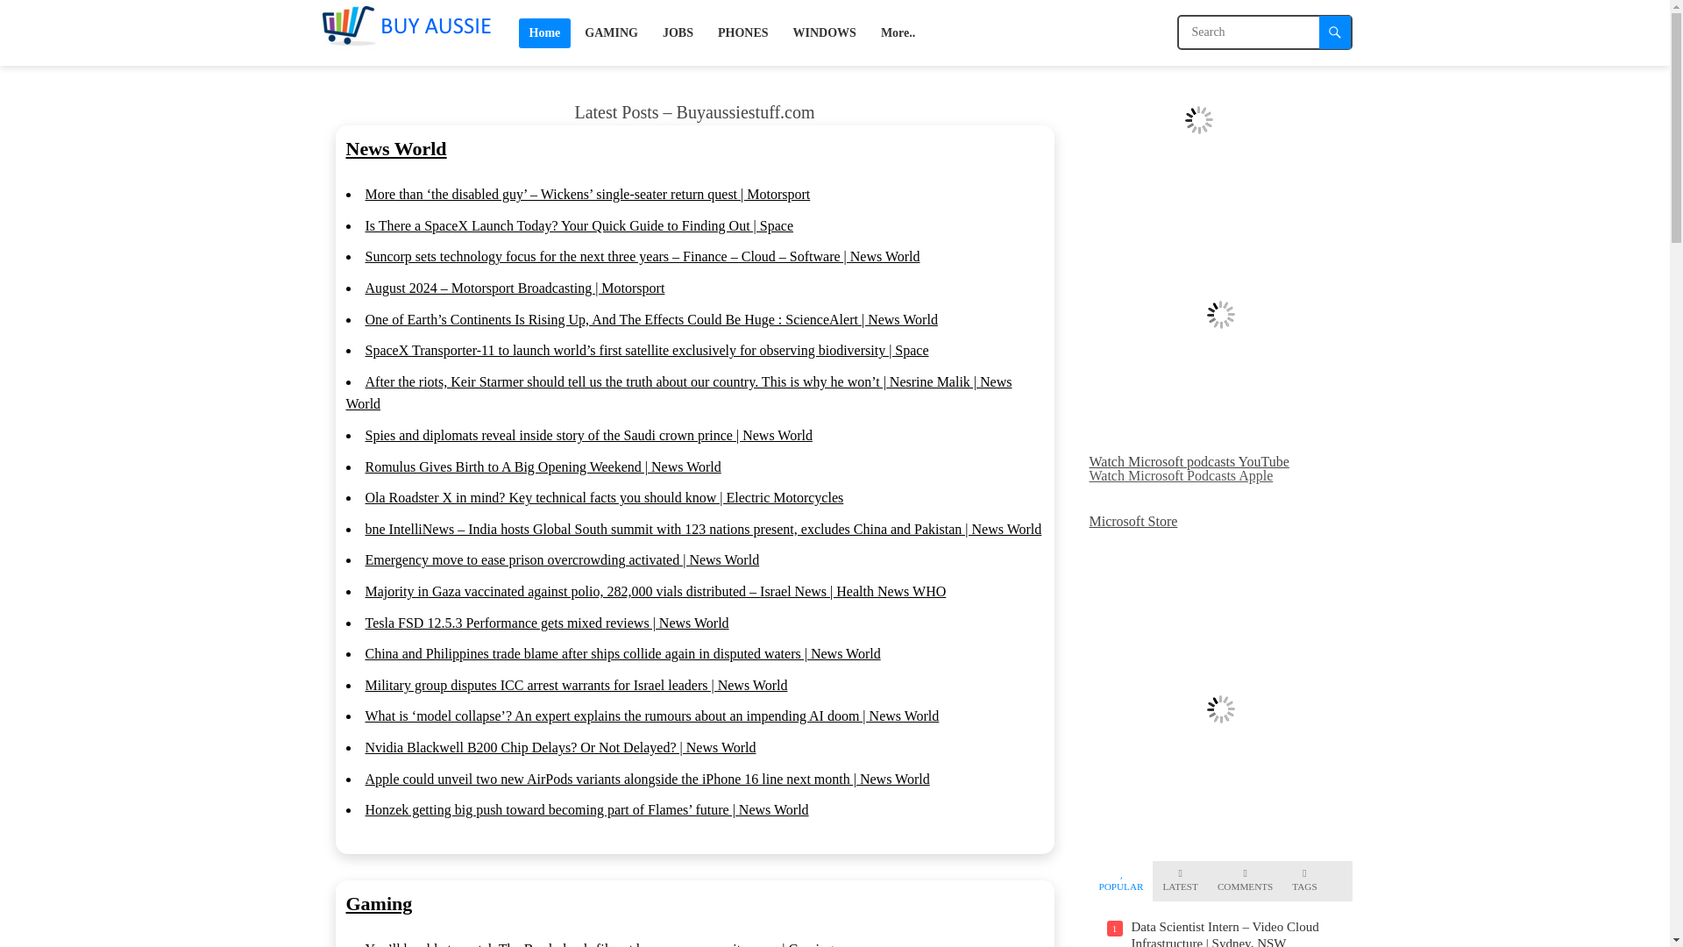 The width and height of the screenshot is (1683, 947). What do you see at coordinates (1197, 119) in the screenshot?
I see `Apple Music Latest` at bounding box center [1197, 119].